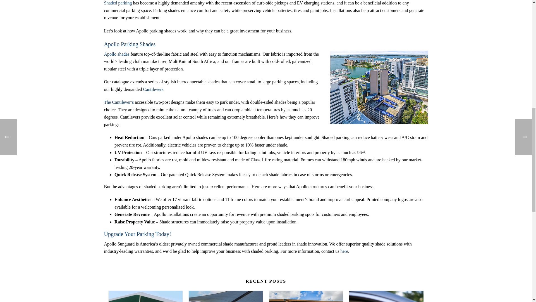 Image resolution: width=536 pixels, height=302 pixels. I want to click on Rev Up and Cool Down, so click(306, 296).